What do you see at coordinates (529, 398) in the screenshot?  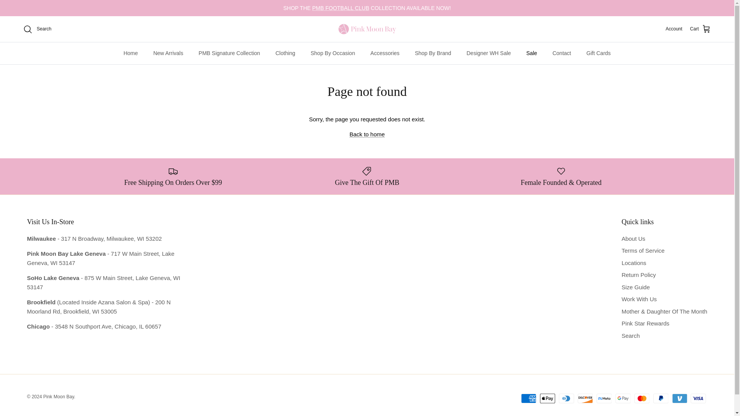 I see `American Express` at bounding box center [529, 398].